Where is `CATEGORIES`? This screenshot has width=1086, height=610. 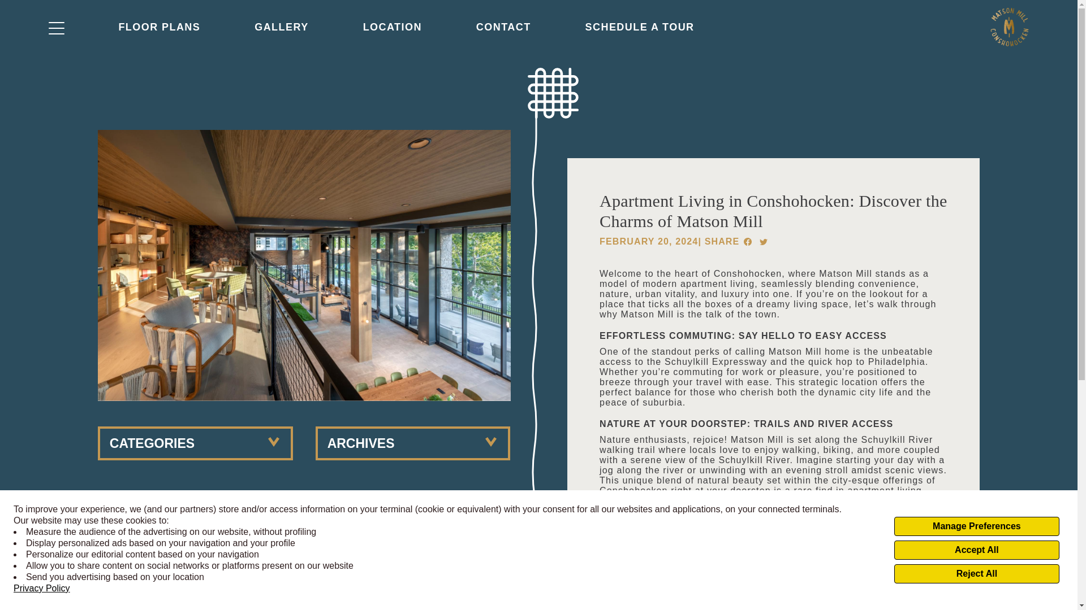 CATEGORIES is located at coordinates (195, 443).